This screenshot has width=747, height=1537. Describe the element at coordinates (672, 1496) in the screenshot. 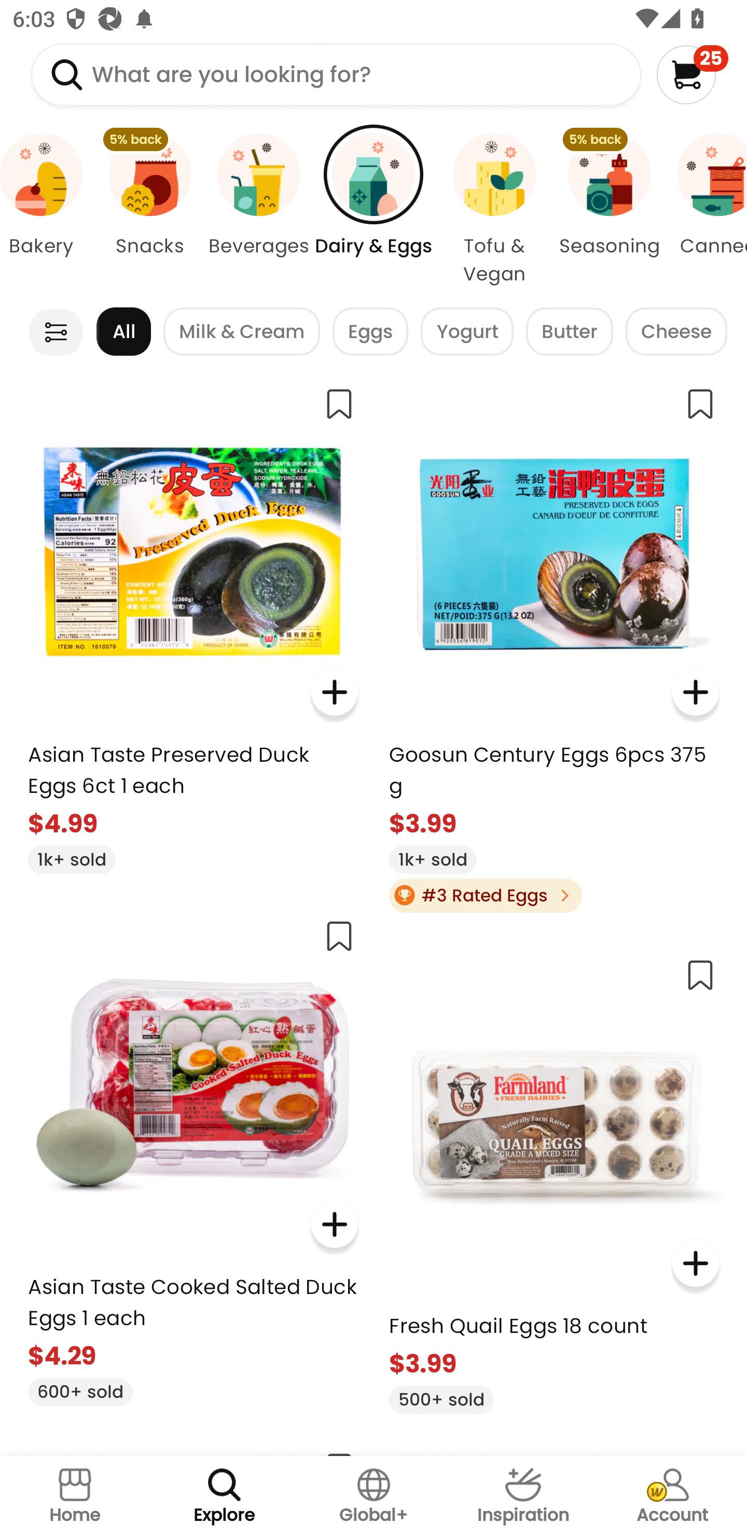

I see `Account` at that location.